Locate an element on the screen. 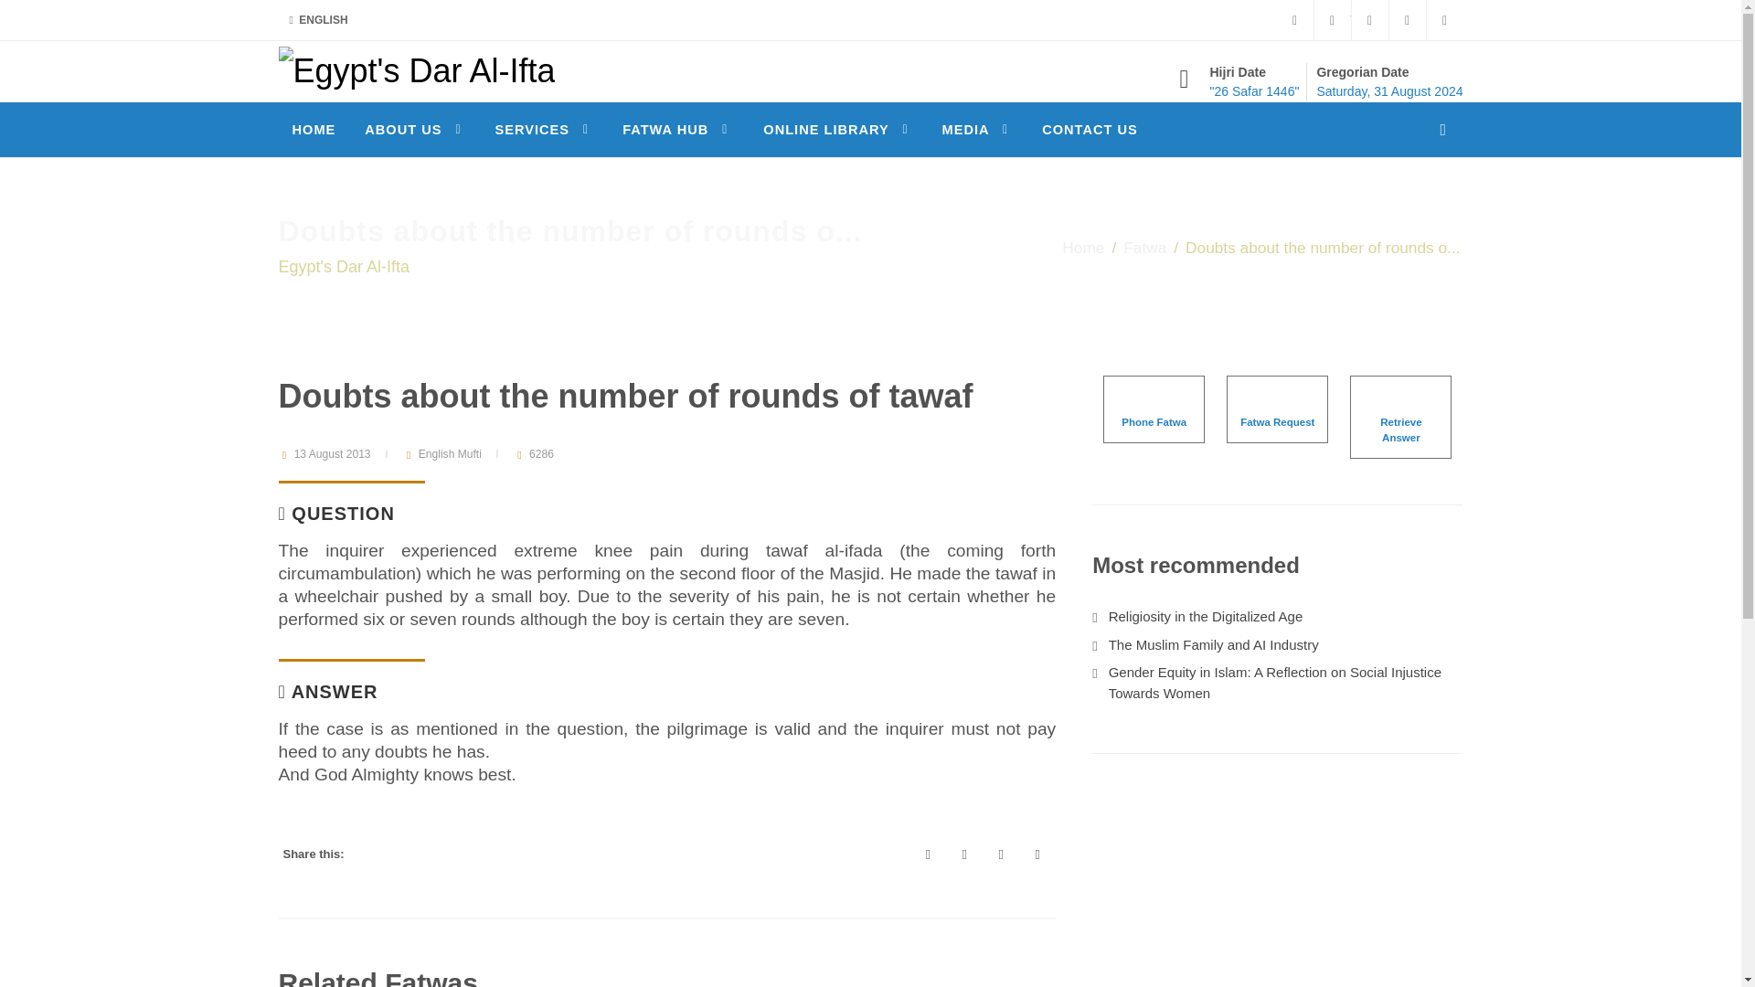 Image resolution: width=1755 pixels, height=987 pixels. MEDIA is located at coordinates (977, 130).